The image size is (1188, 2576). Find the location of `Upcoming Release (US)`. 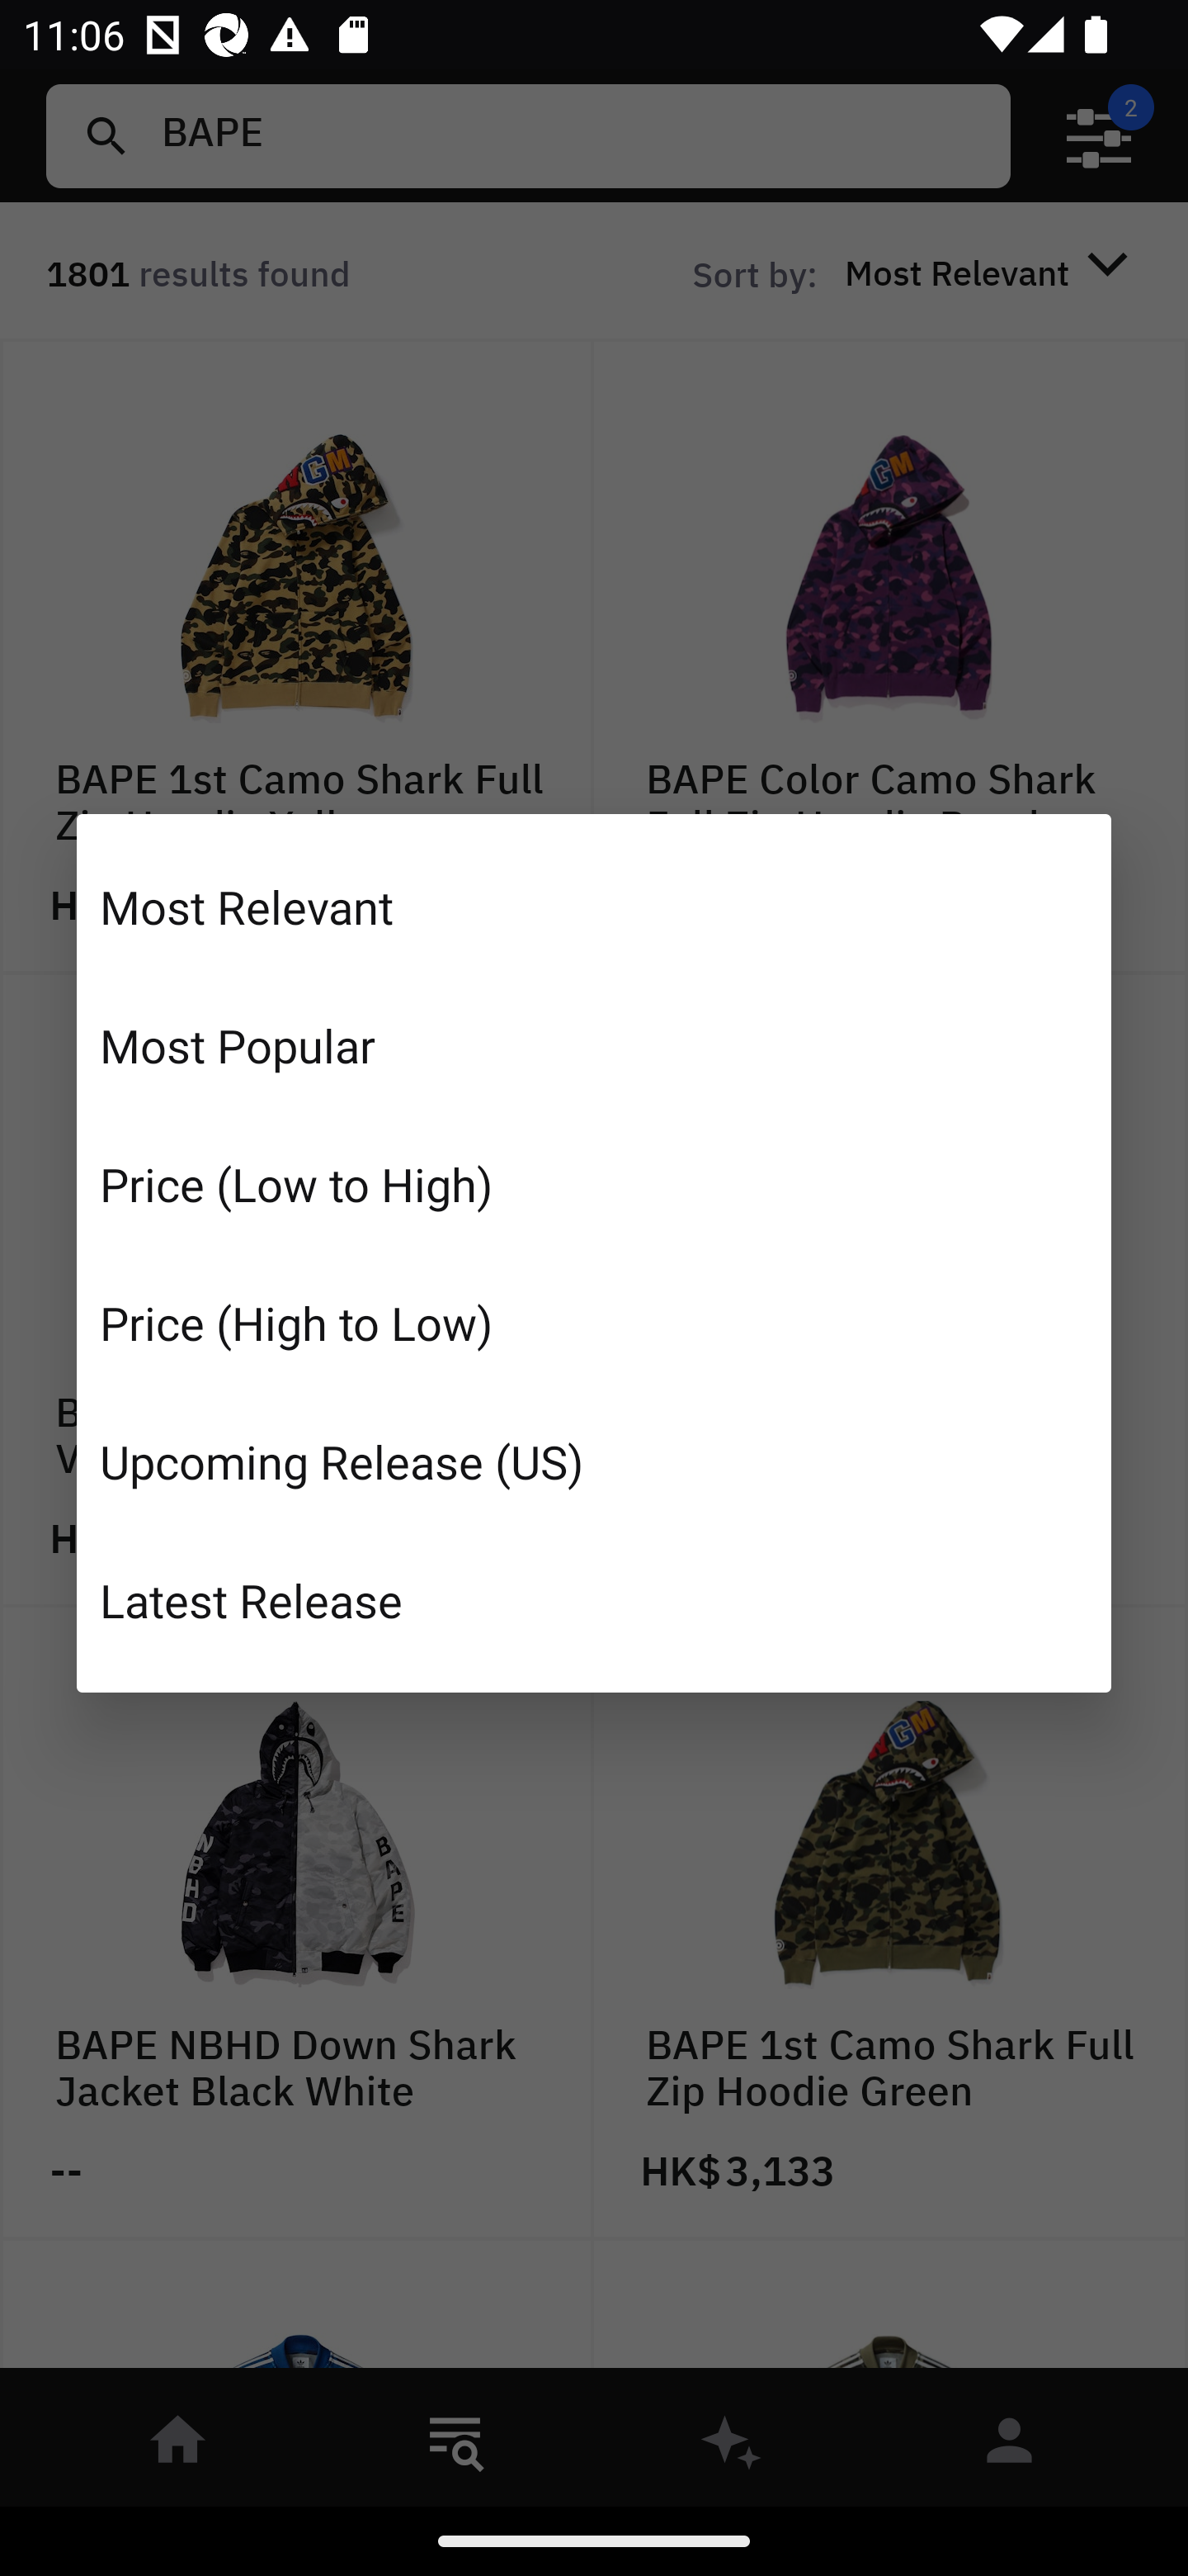

Upcoming Release (US) is located at coordinates (594, 1460).